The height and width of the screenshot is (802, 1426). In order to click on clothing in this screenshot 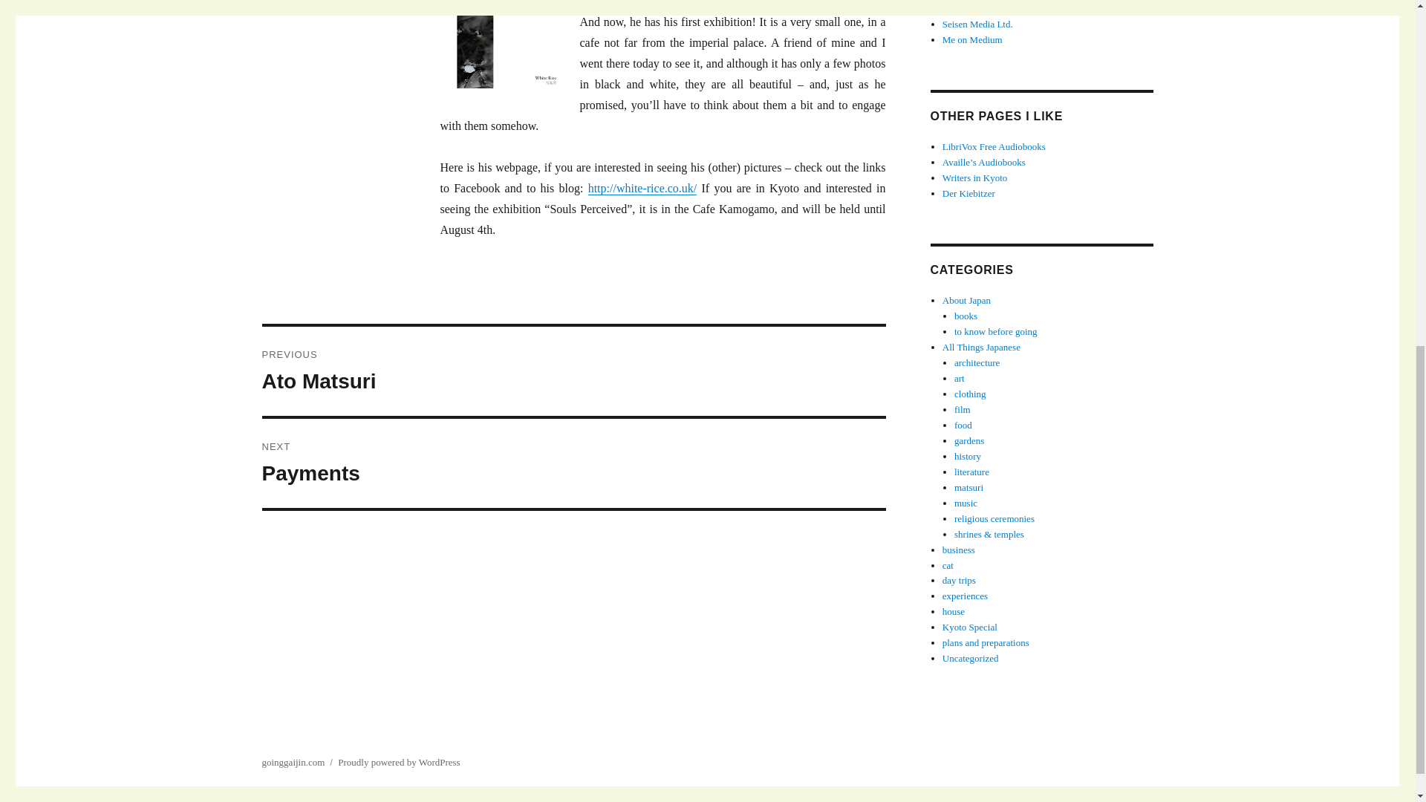, I will do `click(970, 394)`.